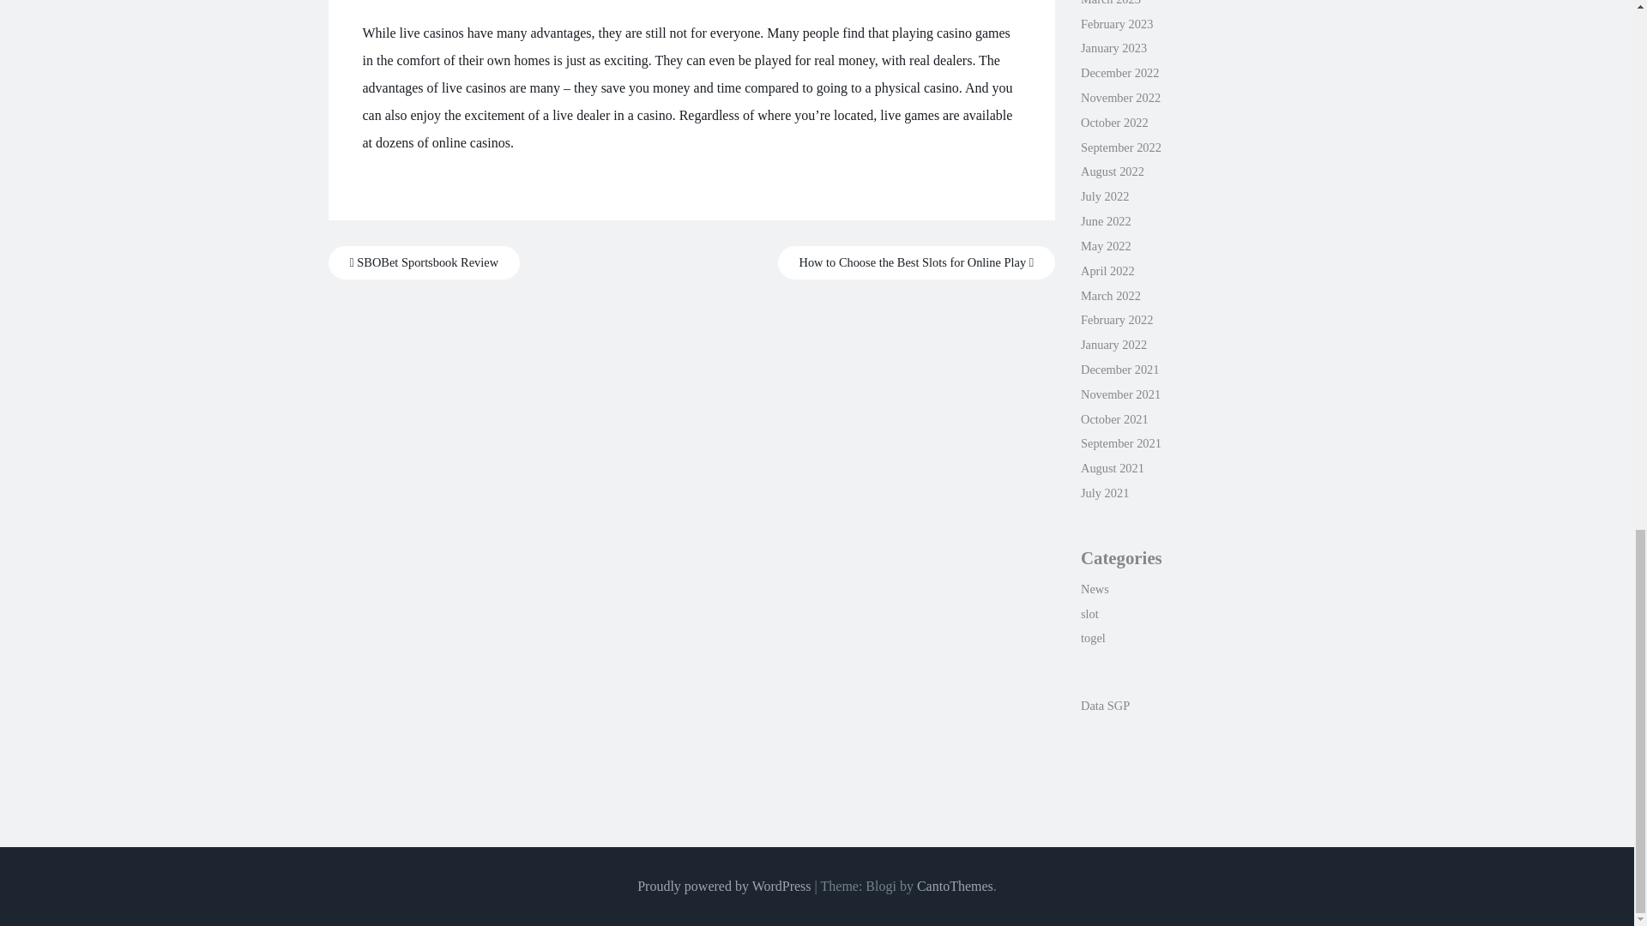  Describe the element at coordinates (916, 262) in the screenshot. I see `How to Choose the Best Slots for Online Play` at that location.